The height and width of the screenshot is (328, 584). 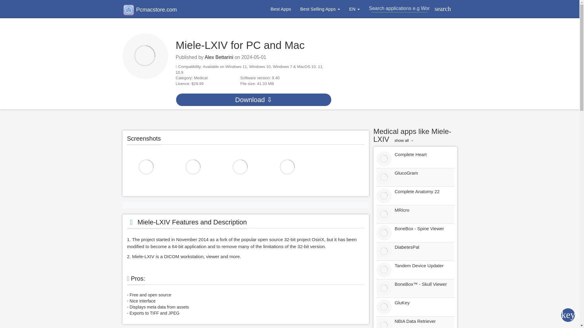 What do you see at coordinates (149, 10) in the screenshot?
I see `Pcmacstore.com` at bounding box center [149, 10].